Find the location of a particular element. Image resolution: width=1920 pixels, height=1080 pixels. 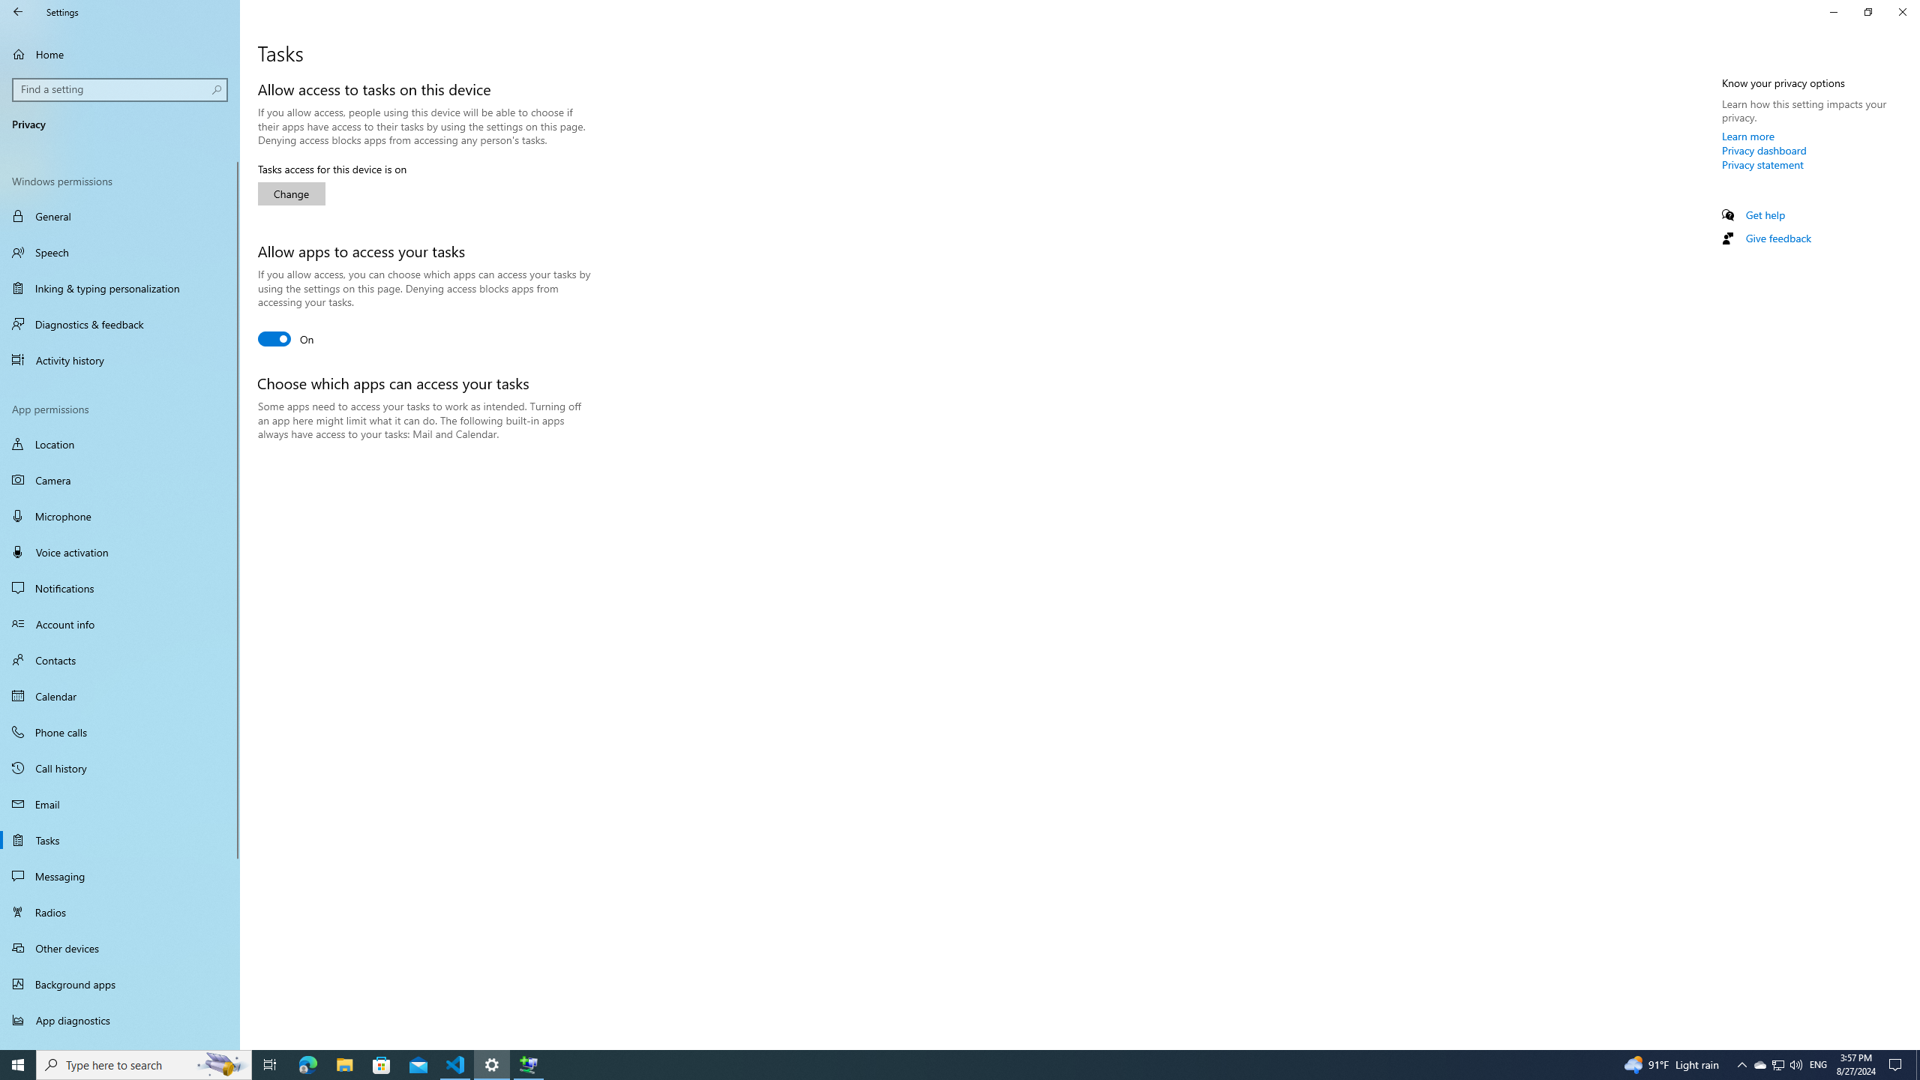

Contacts is located at coordinates (120, 660).